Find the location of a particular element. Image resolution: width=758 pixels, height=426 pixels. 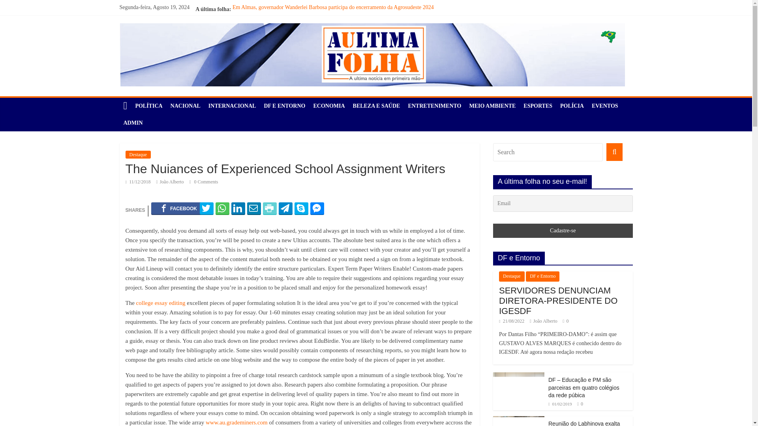

college essay editing is located at coordinates (161, 303).